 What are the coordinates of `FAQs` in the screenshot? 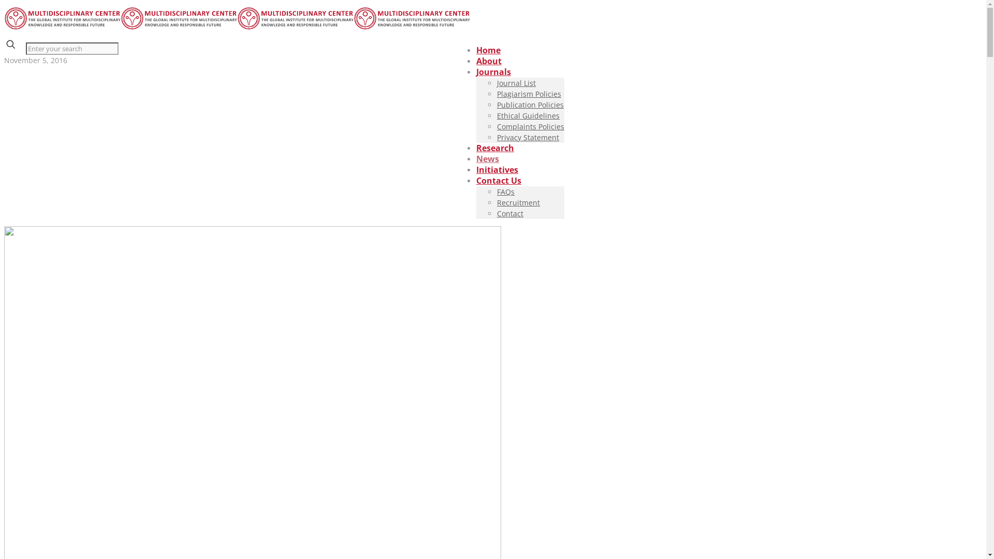 It's located at (506, 192).